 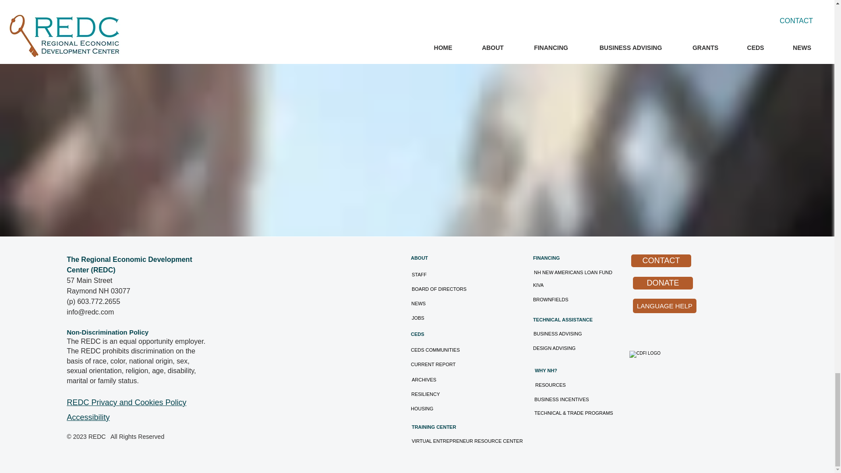 What do you see at coordinates (572, 320) in the screenshot?
I see `TECHNICAL ASSISTANCE` at bounding box center [572, 320].